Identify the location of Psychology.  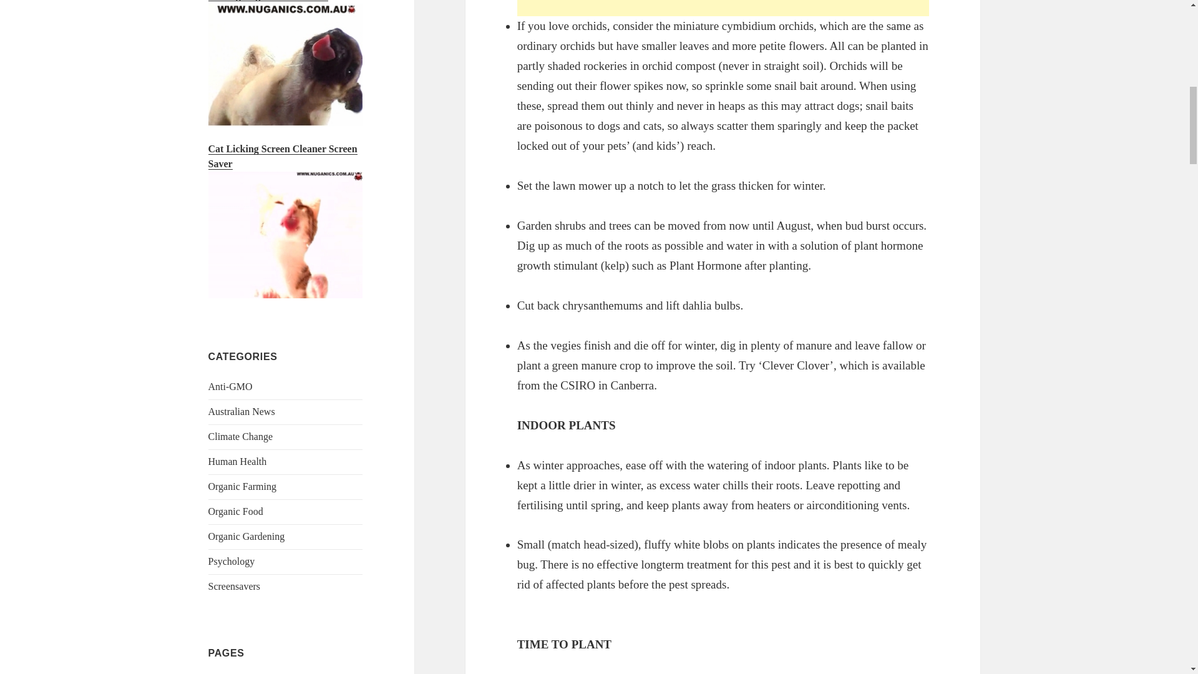
(231, 562).